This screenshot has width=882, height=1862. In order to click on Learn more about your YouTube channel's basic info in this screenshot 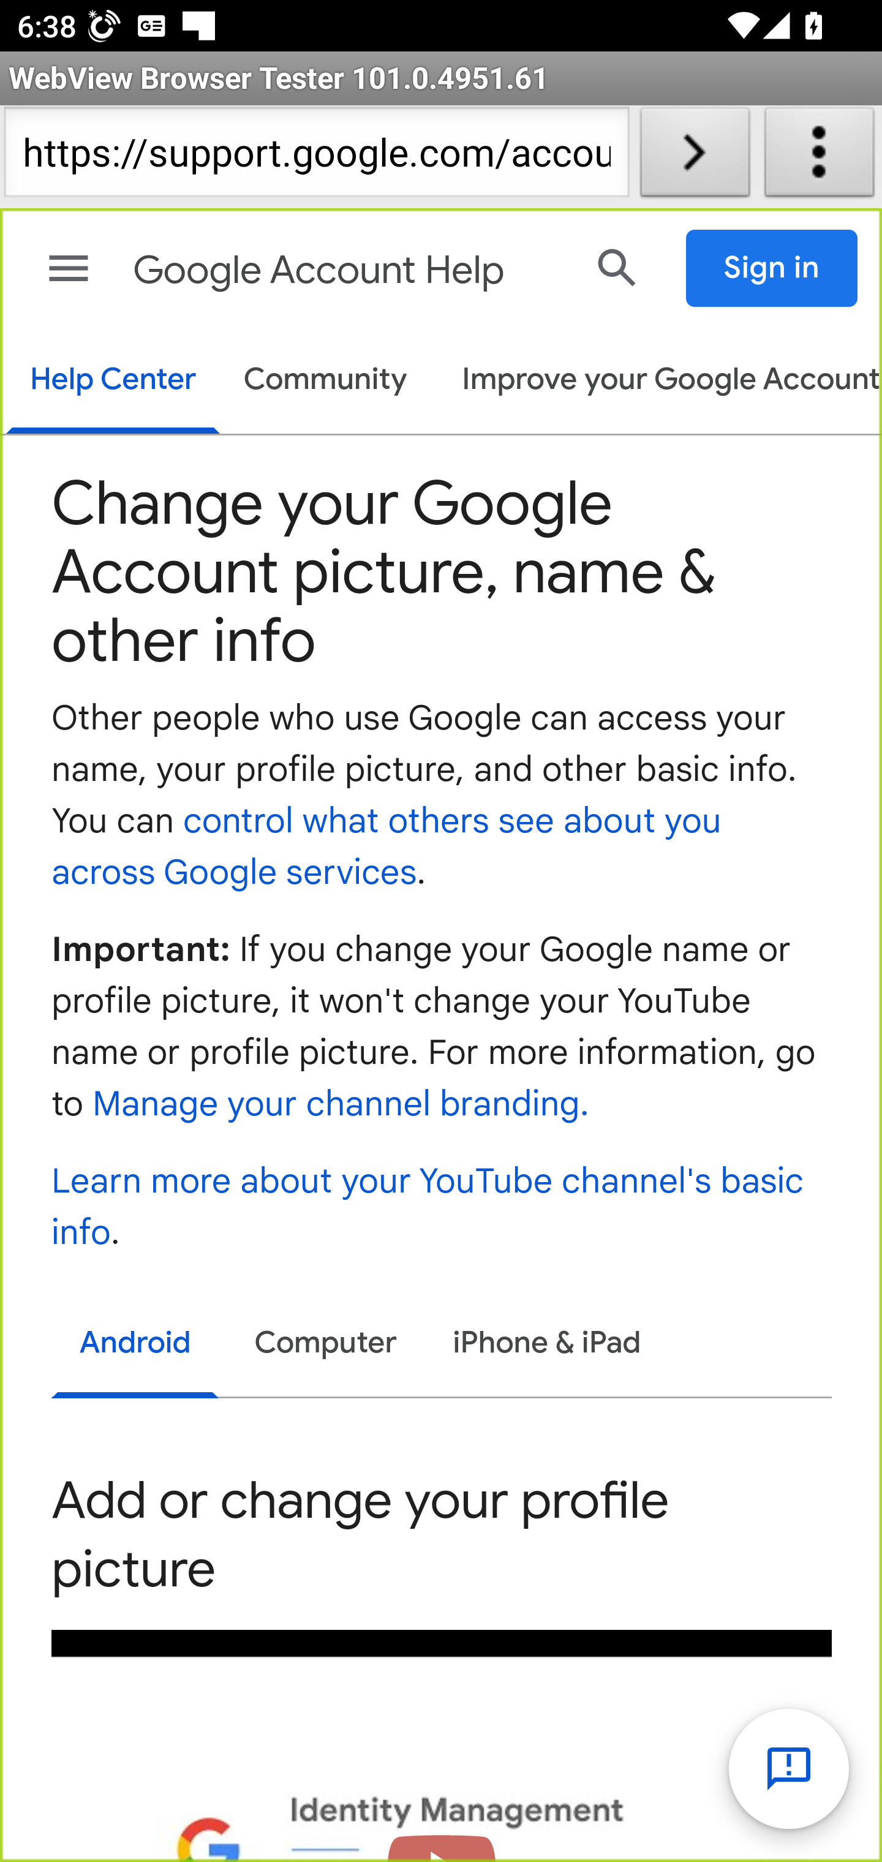, I will do `click(429, 1208)`.